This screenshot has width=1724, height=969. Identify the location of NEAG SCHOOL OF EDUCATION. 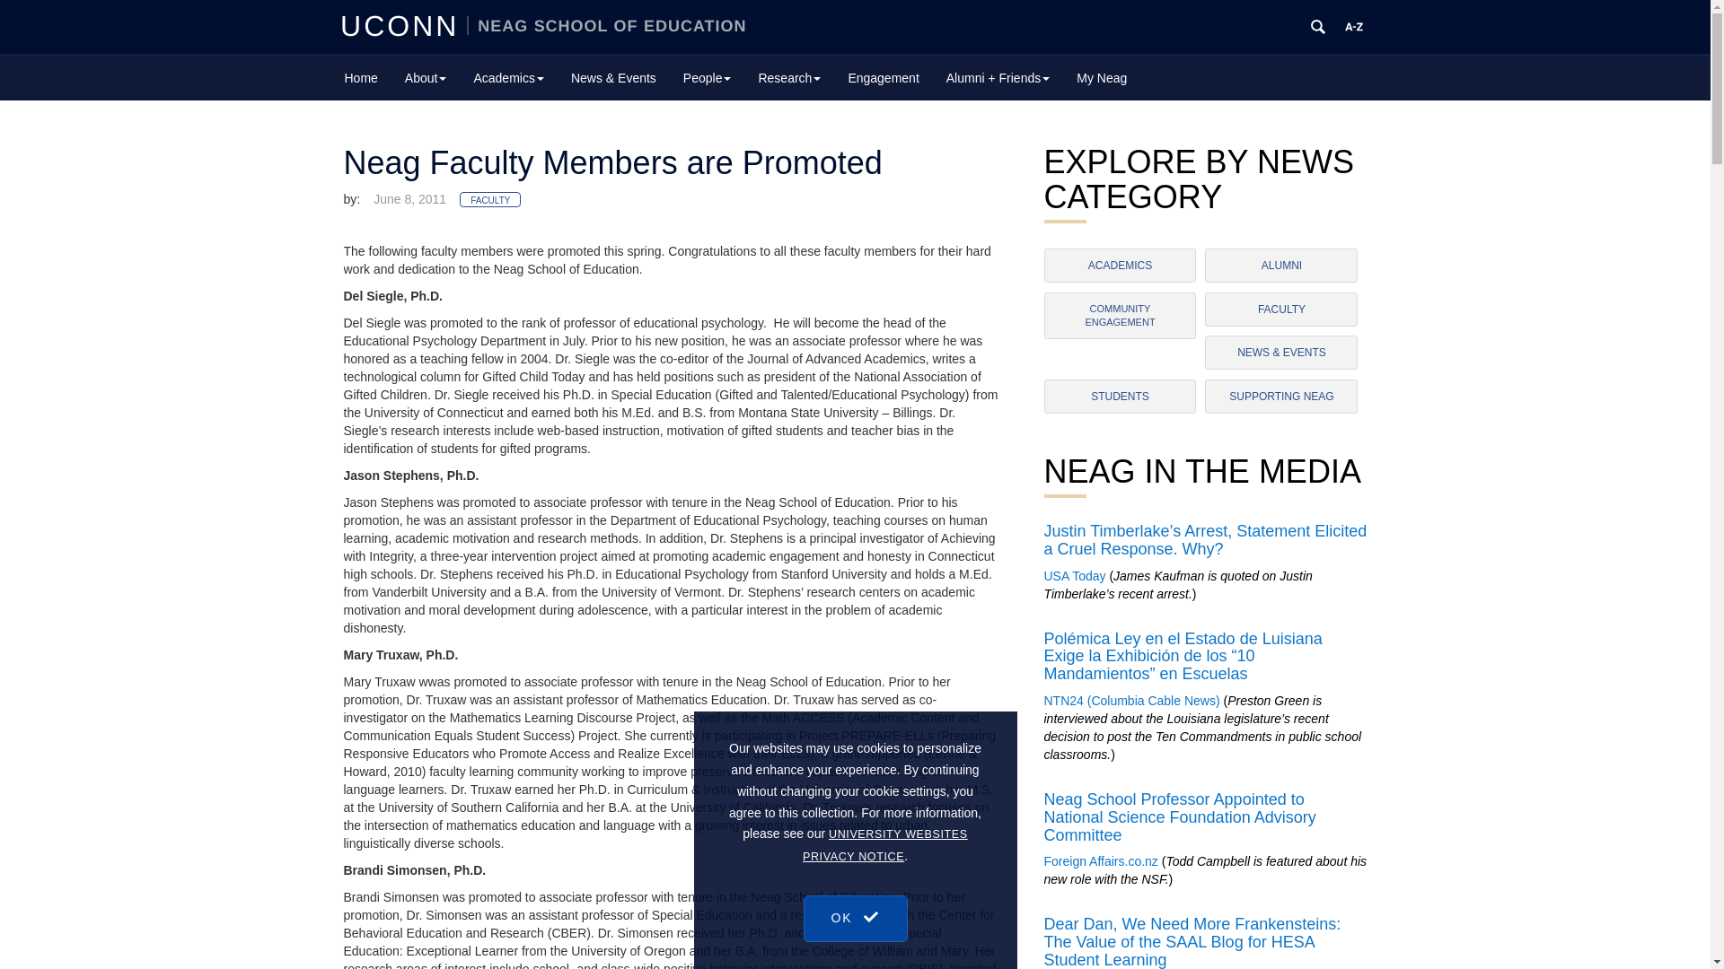
(607, 25).